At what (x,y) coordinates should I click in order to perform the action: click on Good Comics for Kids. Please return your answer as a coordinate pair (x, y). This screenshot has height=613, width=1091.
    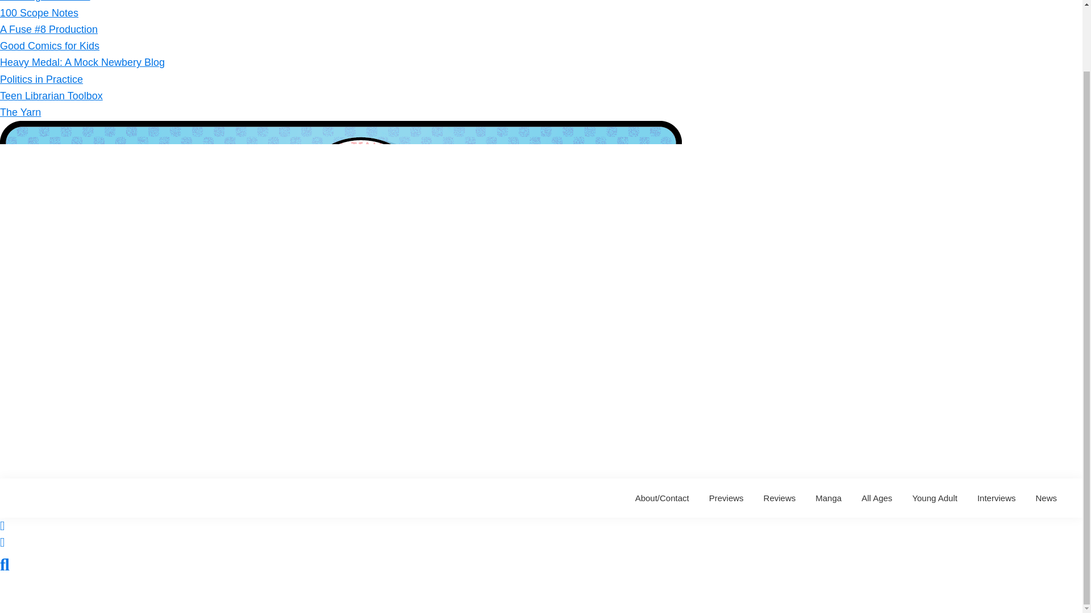
    Looking at the image, I should click on (49, 45).